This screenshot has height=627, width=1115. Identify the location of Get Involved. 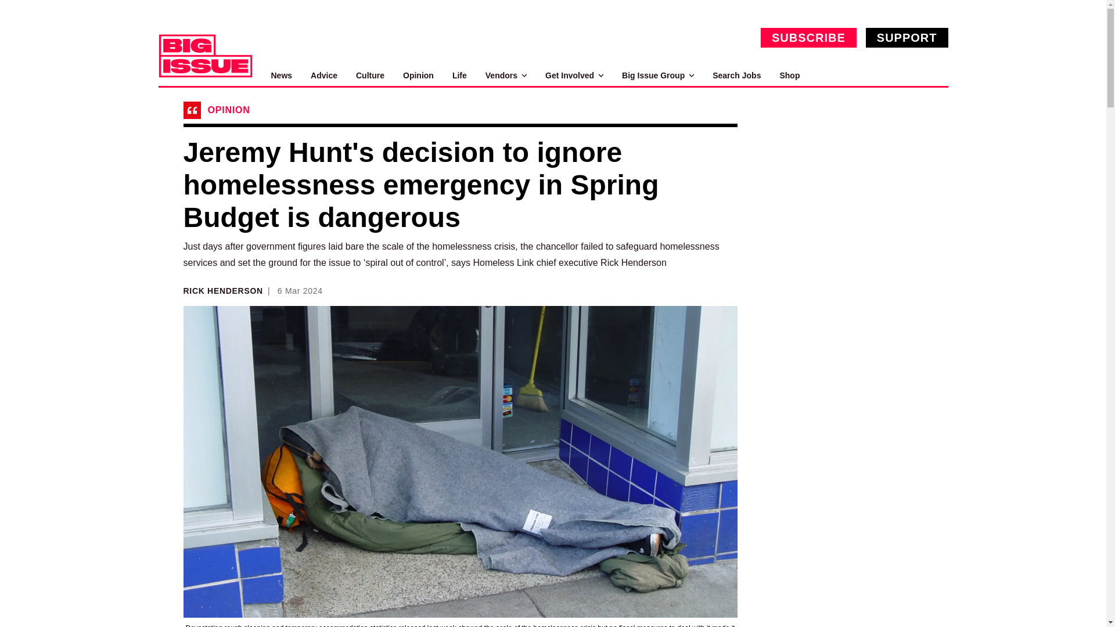
(574, 75).